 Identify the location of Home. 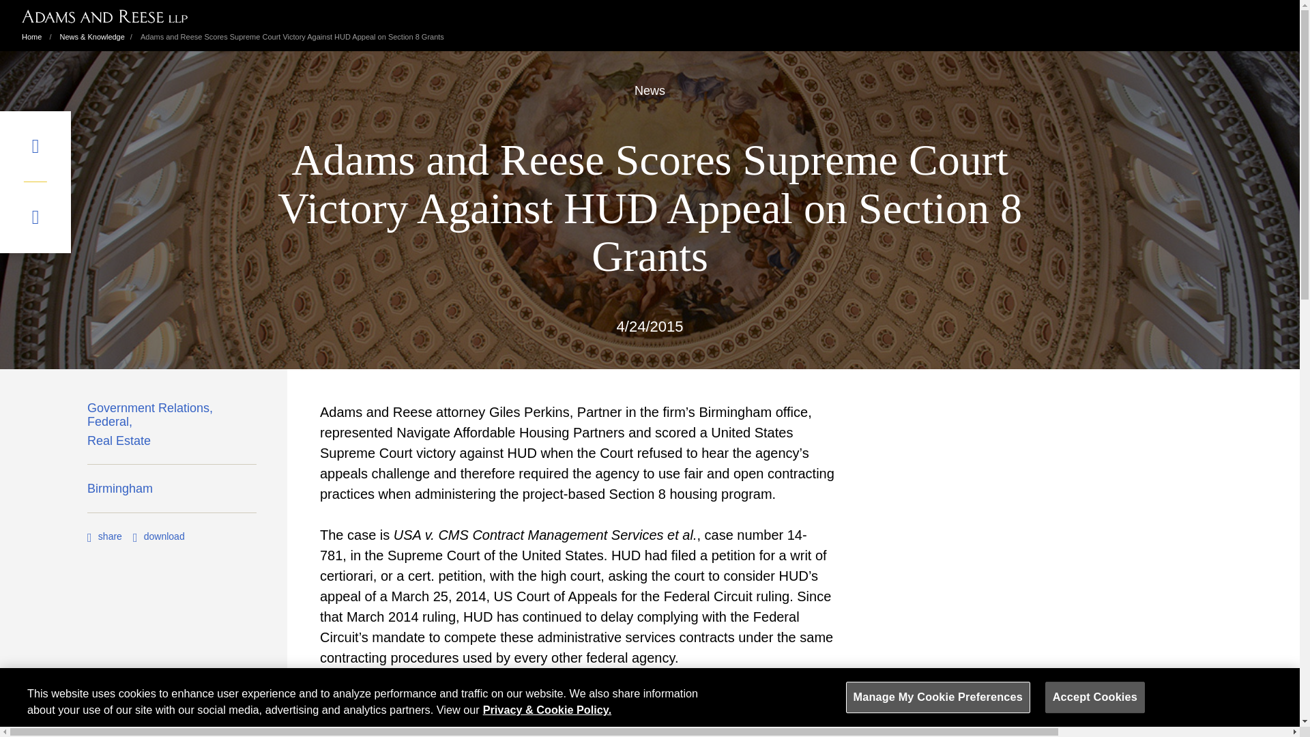
(31, 37).